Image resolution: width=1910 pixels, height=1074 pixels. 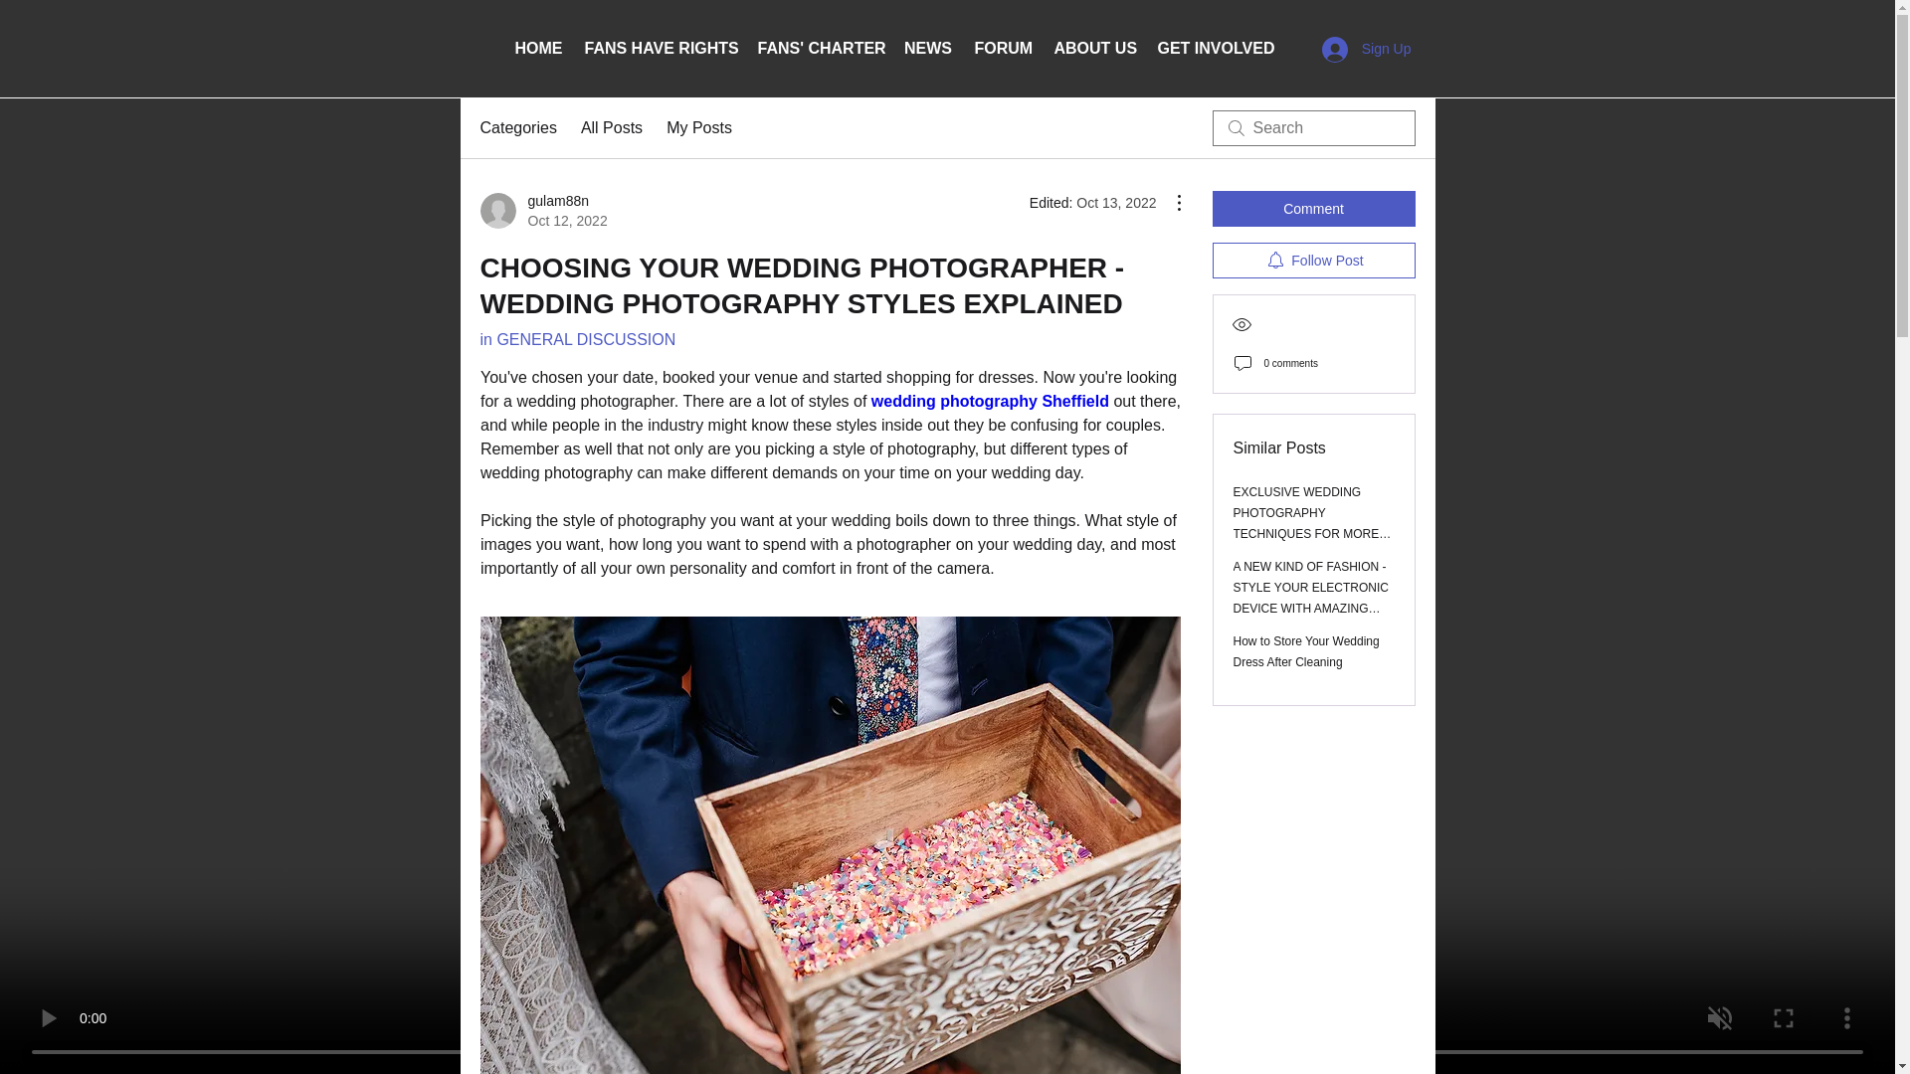 What do you see at coordinates (989, 401) in the screenshot?
I see `All Posts` at bounding box center [989, 401].